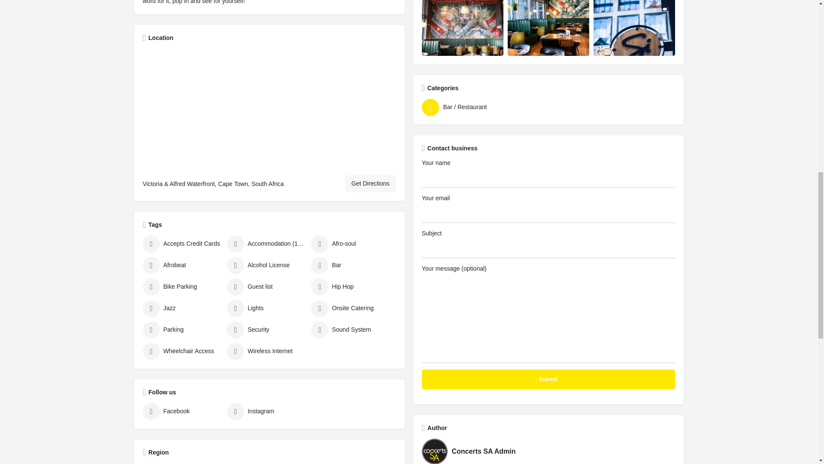 This screenshot has height=464, width=824. What do you see at coordinates (371, 184) in the screenshot?
I see `Get Directions` at bounding box center [371, 184].